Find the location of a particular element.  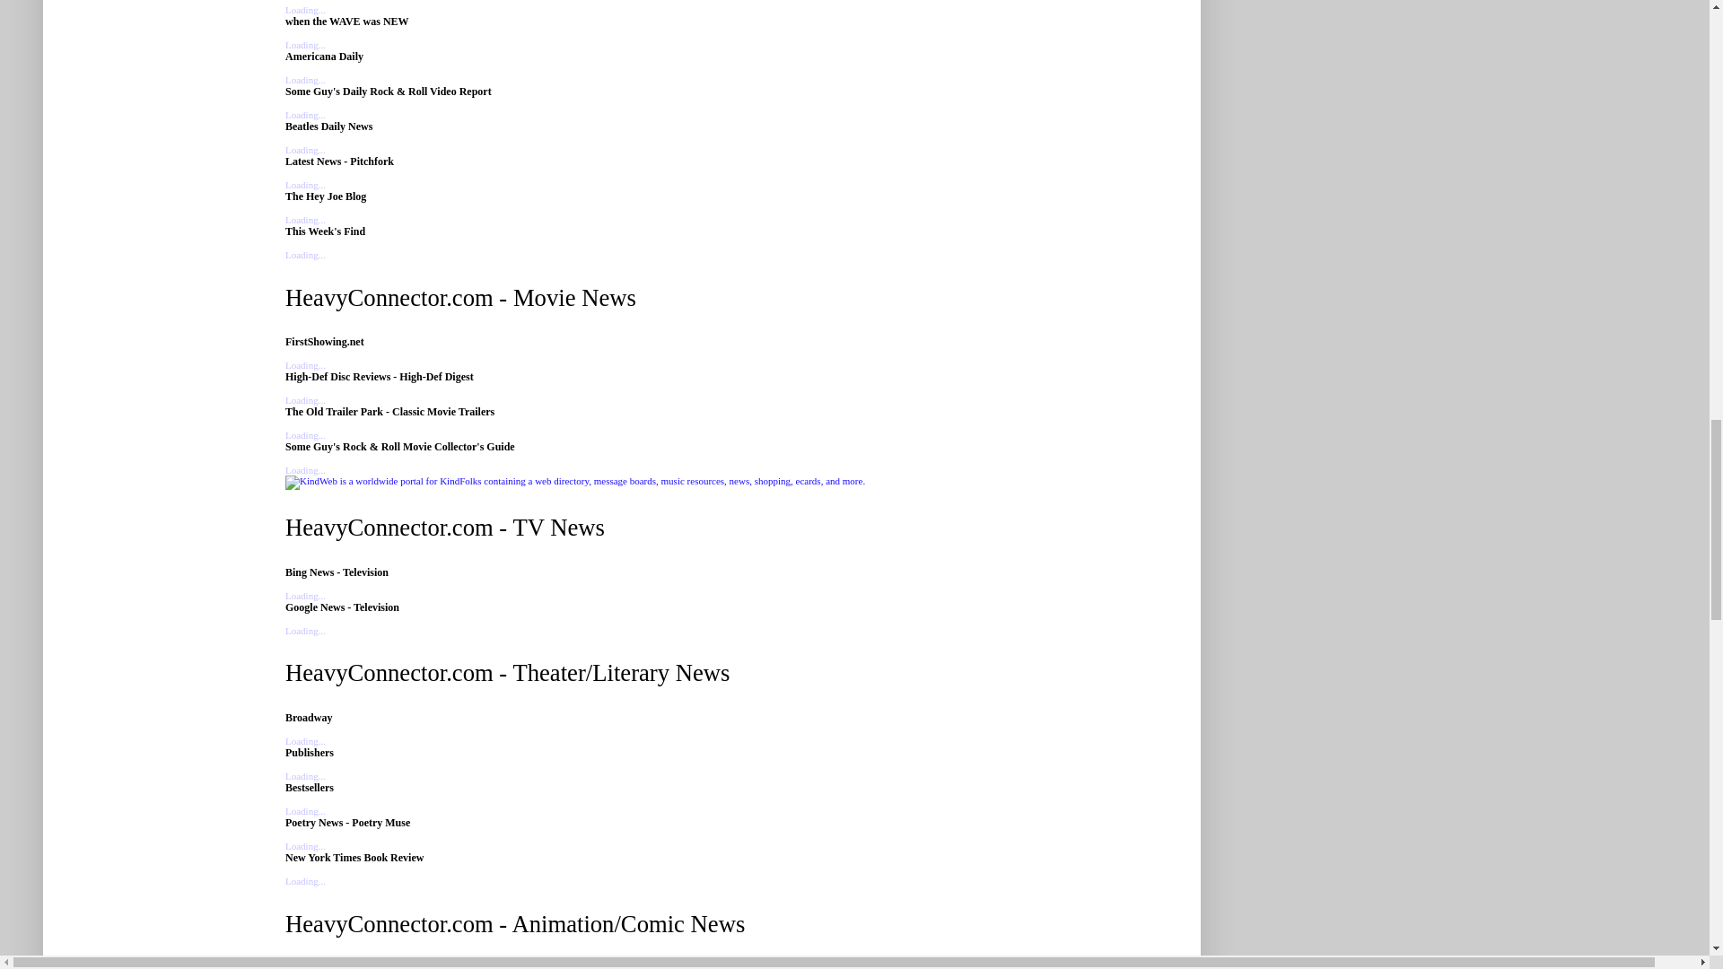

Loading... is located at coordinates (305, 255).